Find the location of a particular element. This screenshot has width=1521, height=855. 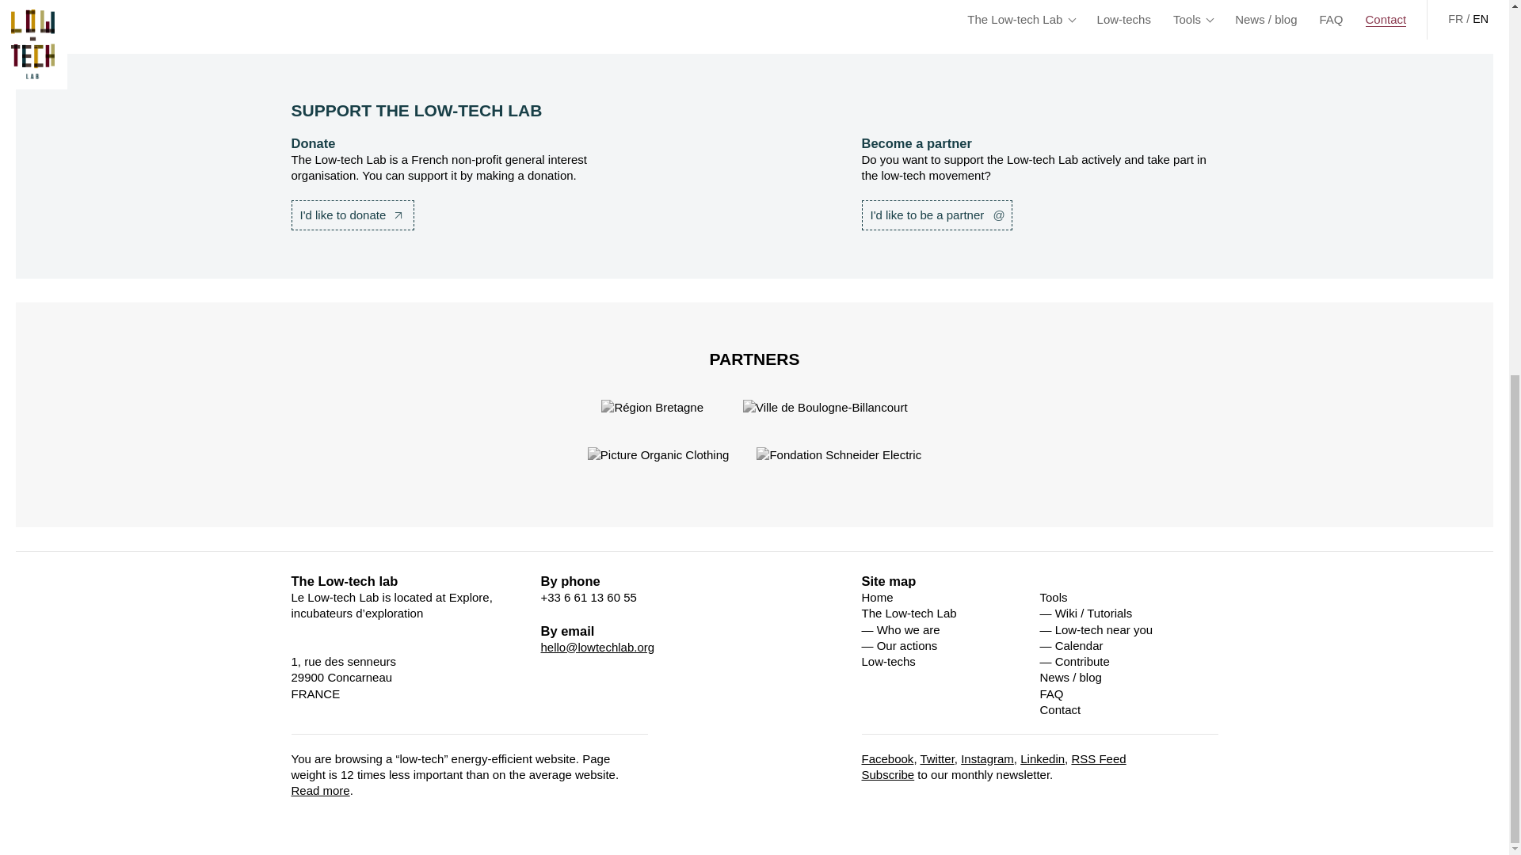

Low-techs is located at coordinates (889, 661).